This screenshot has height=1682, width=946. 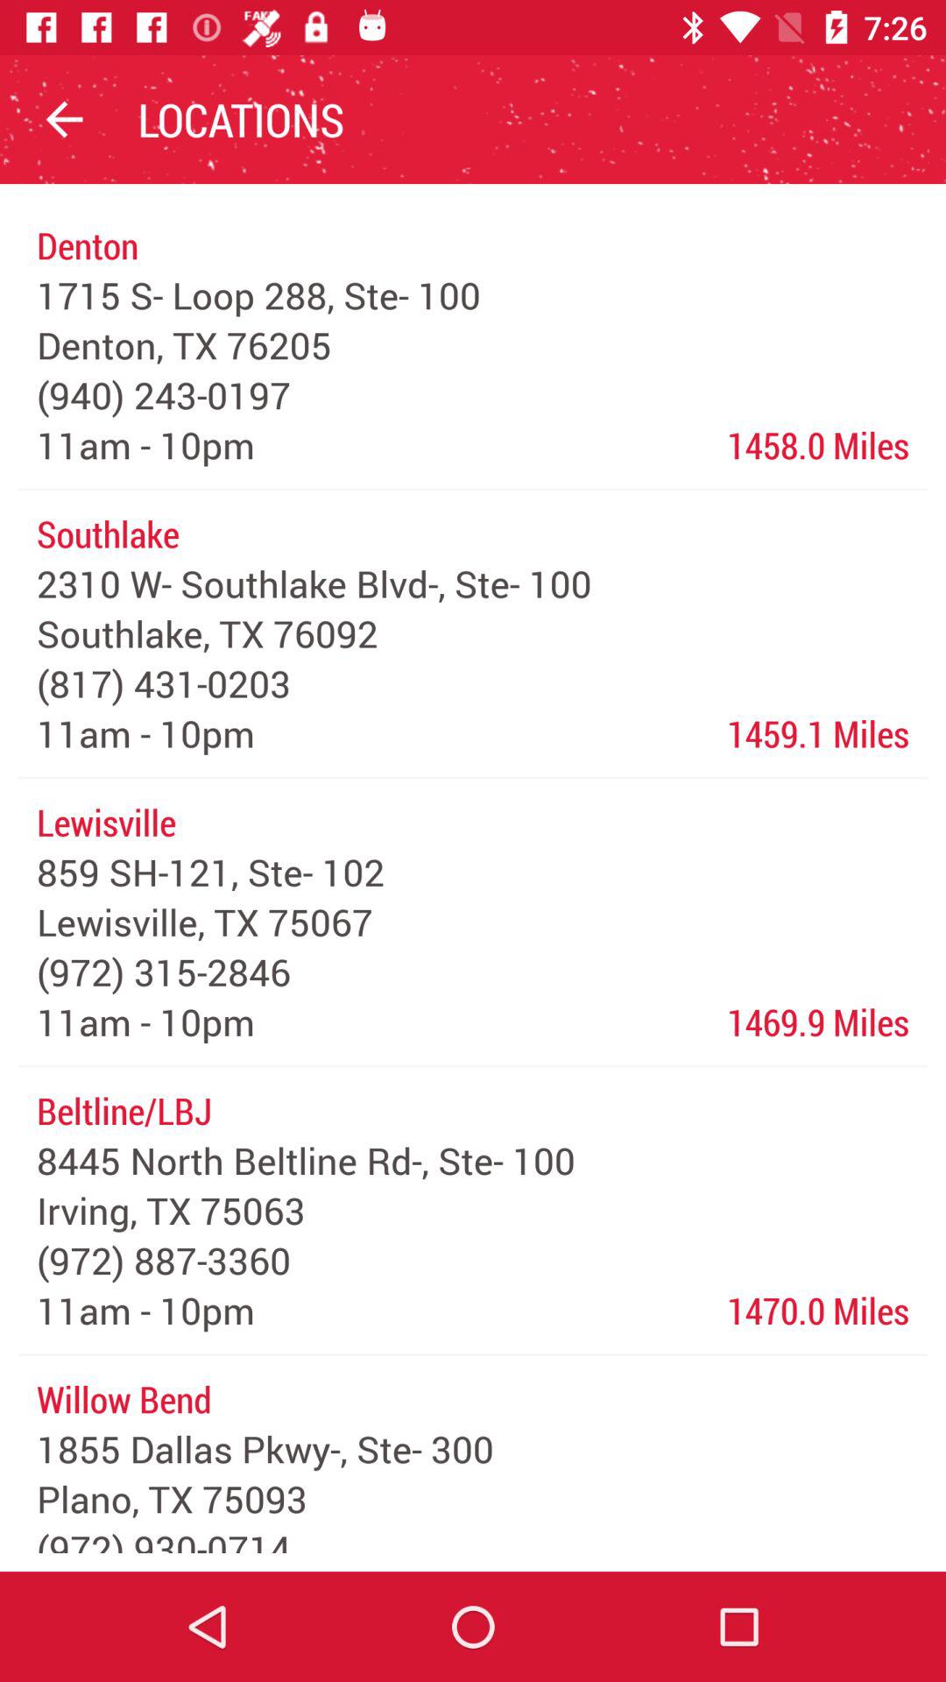 I want to click on choose icon above denton, so click(x=64, y=119).